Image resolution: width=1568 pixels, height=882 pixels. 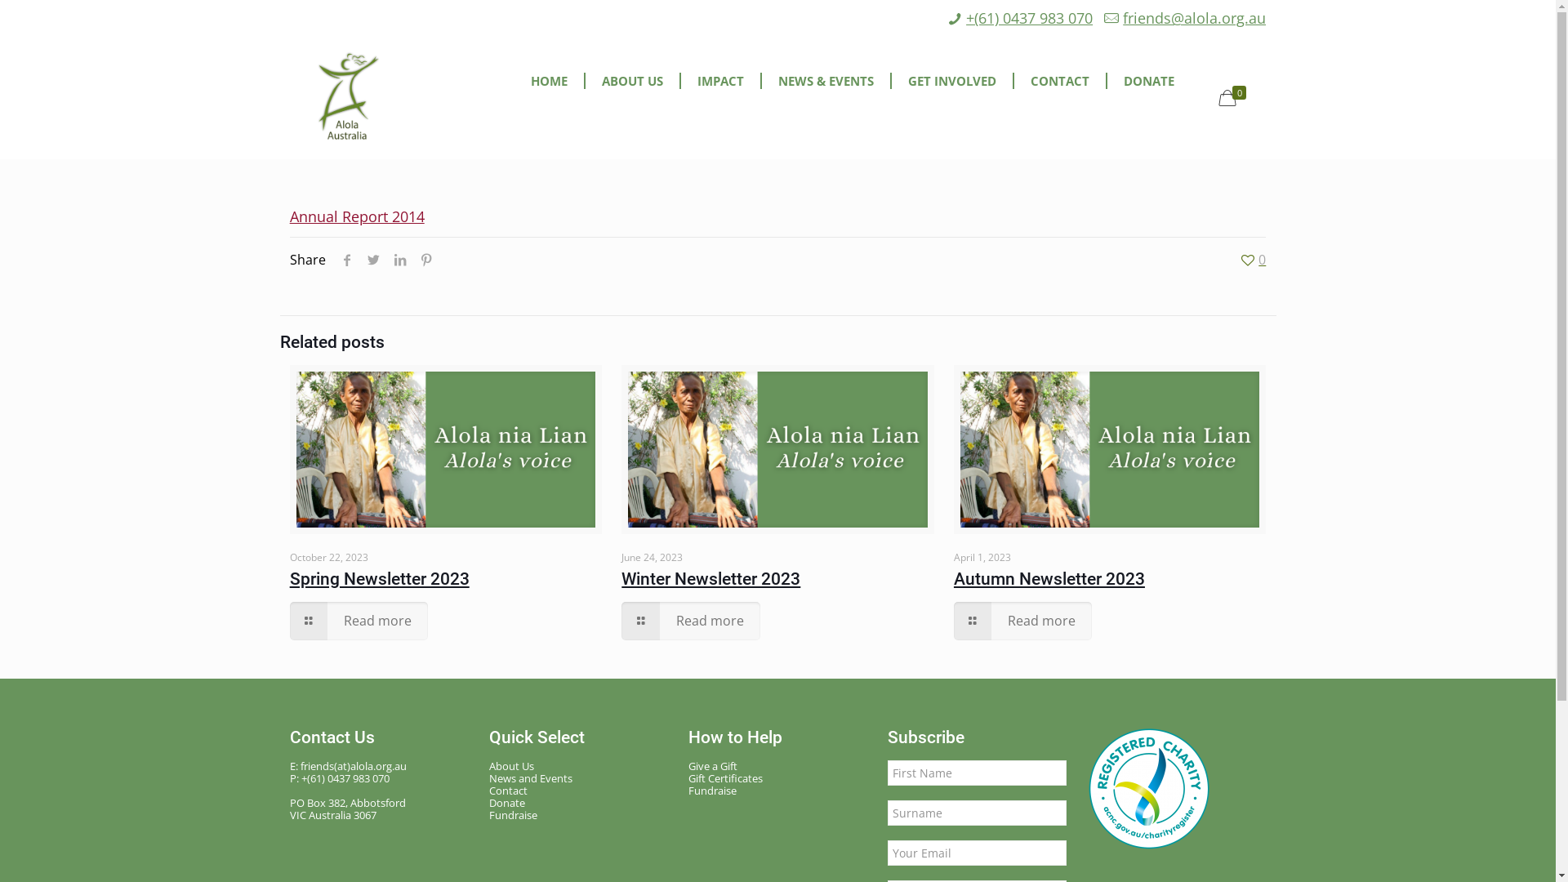 What do you see at coordinates (579, 779) in the screenshot?
I see `News and Events` at bounding box center [579, 779].